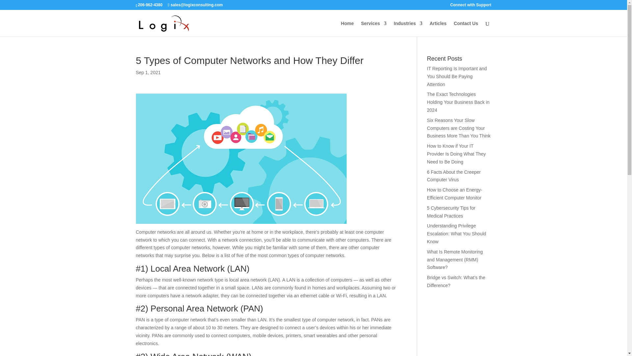 The width and height of the screenshot is (632, 356). Describe the element at coordinates (466, 29) in the screenshot. I see `Contact Us` at that location.